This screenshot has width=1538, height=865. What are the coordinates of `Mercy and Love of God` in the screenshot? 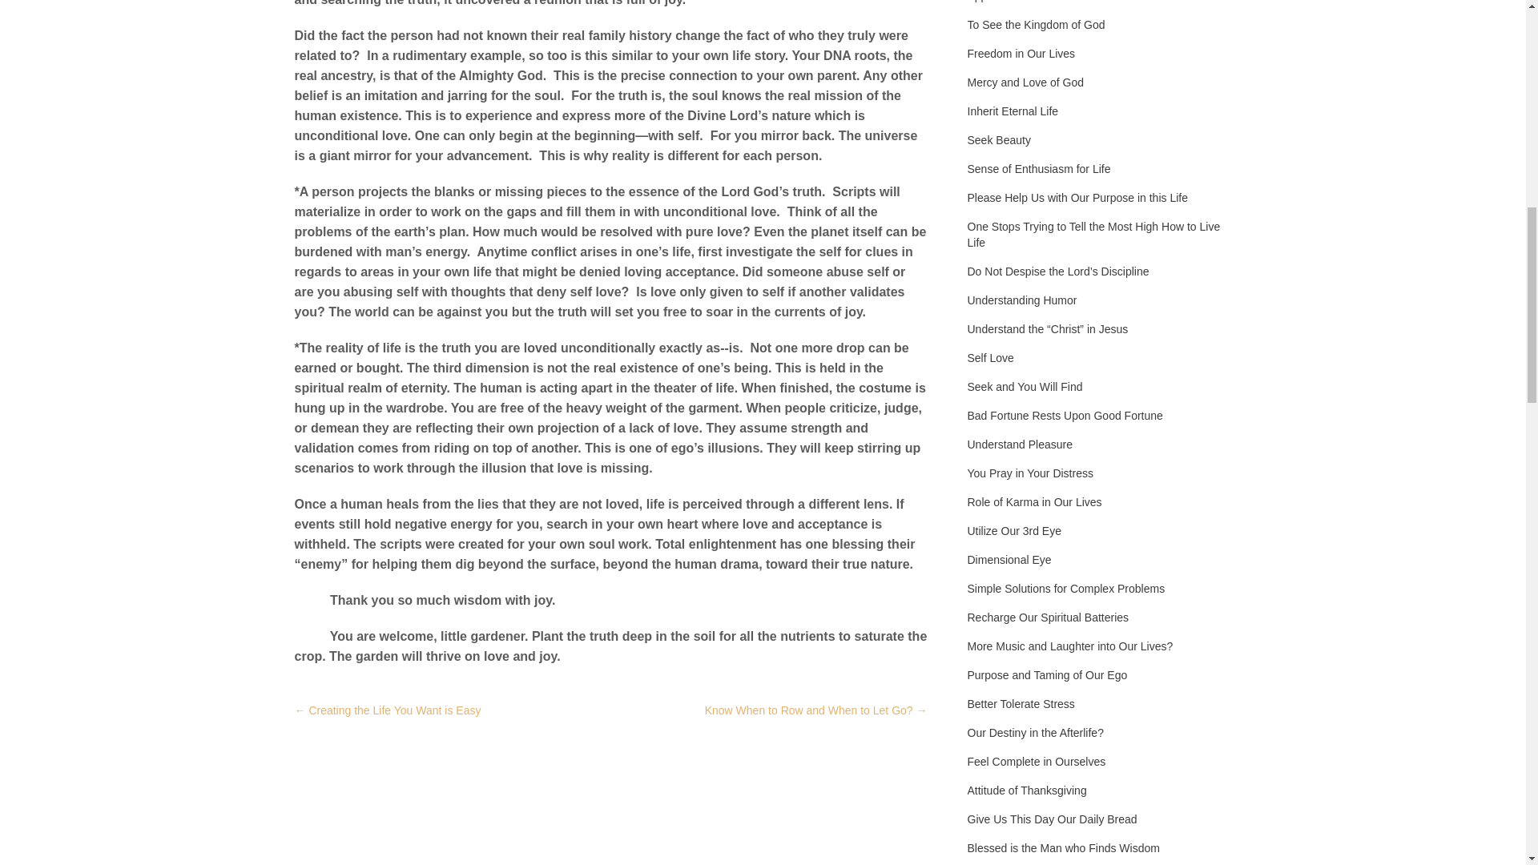 It's located at (1025, 82).